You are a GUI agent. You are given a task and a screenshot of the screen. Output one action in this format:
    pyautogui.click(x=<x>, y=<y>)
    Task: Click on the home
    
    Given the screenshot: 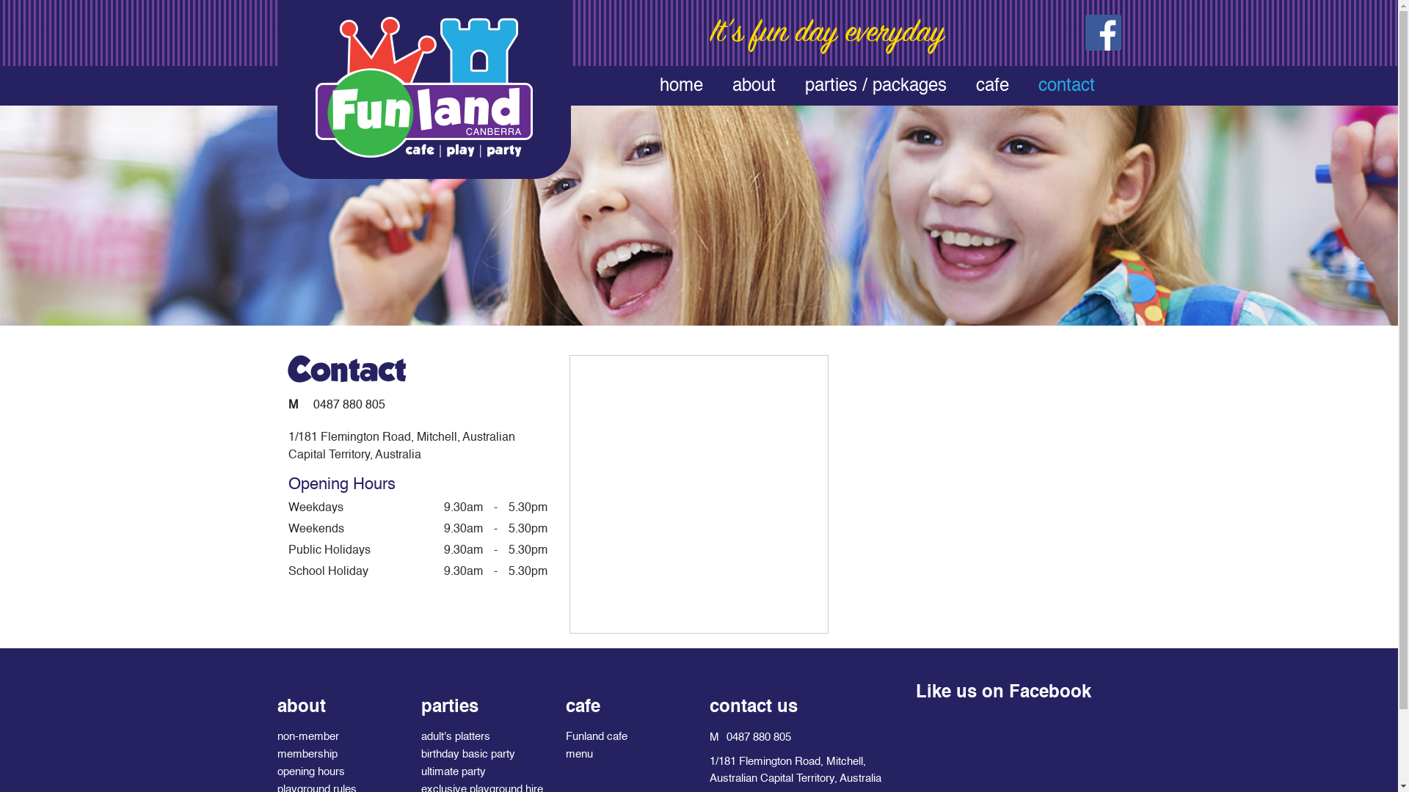 What is the action you would take?
    pyautogui.click(x=681, y=86)
    